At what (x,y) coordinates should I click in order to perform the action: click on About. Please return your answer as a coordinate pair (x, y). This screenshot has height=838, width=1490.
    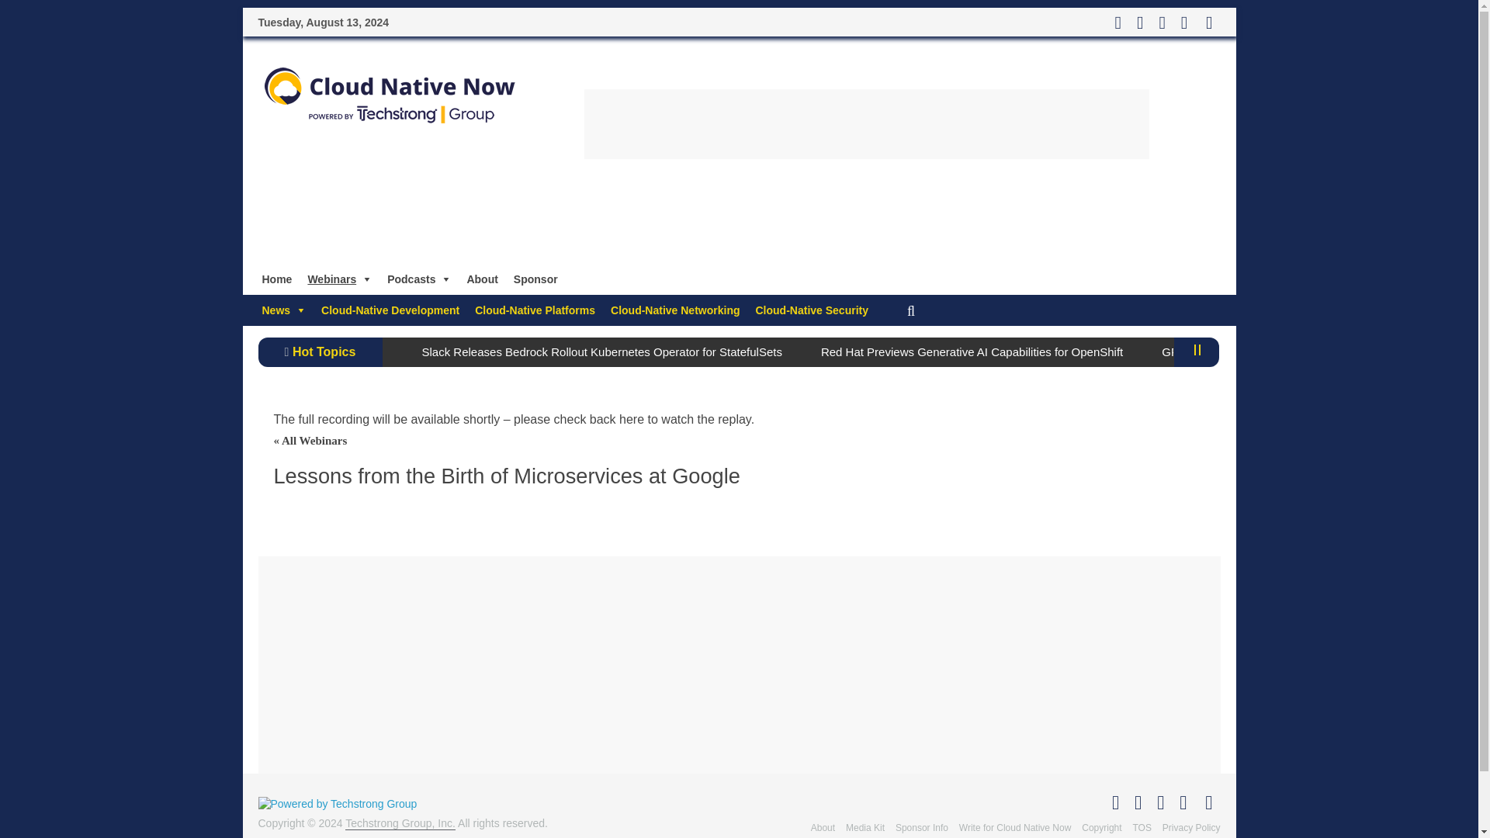
    Looking at the image, I should click on (481, 279).